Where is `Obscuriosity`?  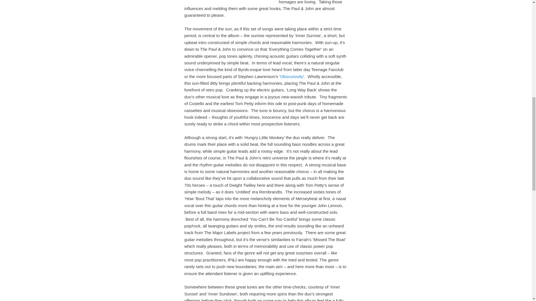 Obscuriosity is located at coordinates (292, 76).